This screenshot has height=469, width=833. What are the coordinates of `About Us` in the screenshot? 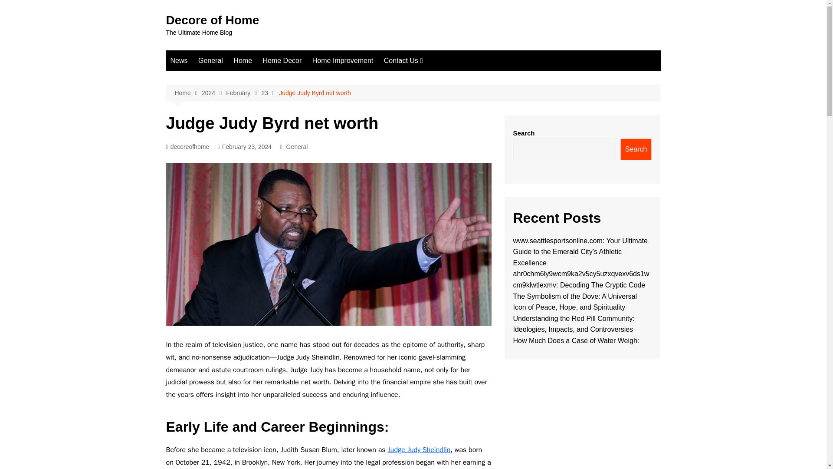 It's located at (427, 78).